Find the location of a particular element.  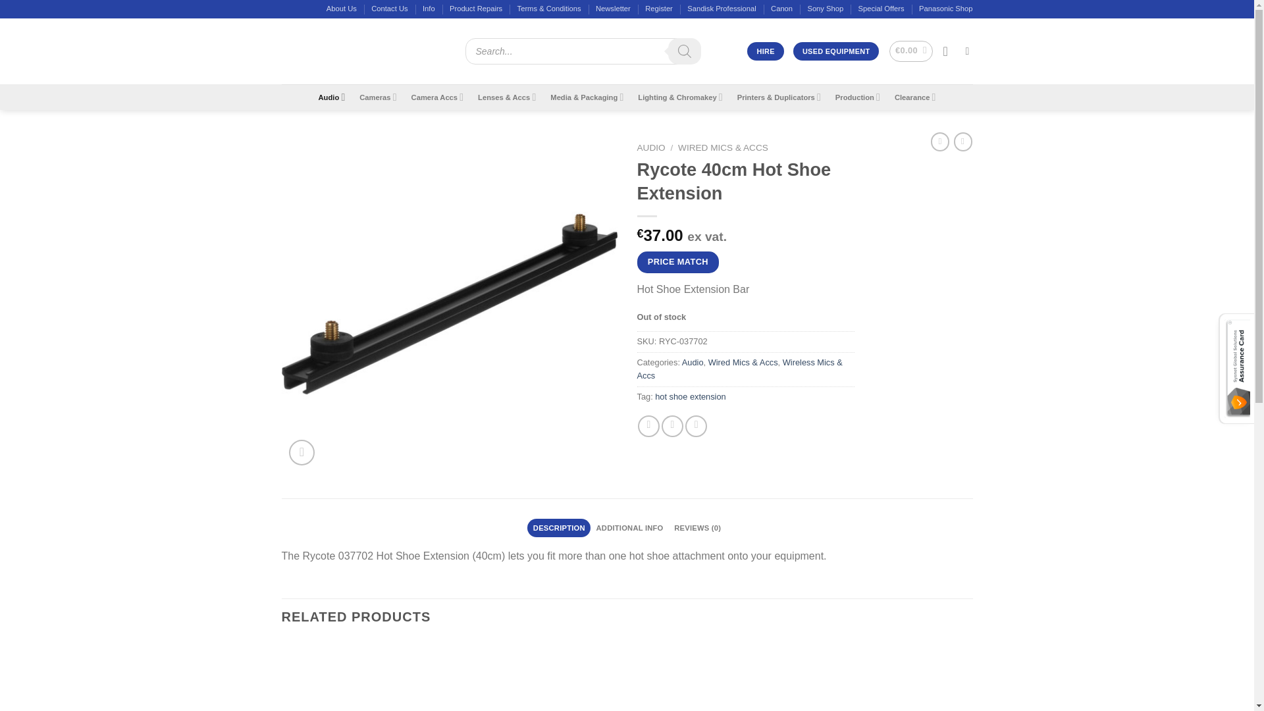

Contact Us is located at coordinates (389, 9).